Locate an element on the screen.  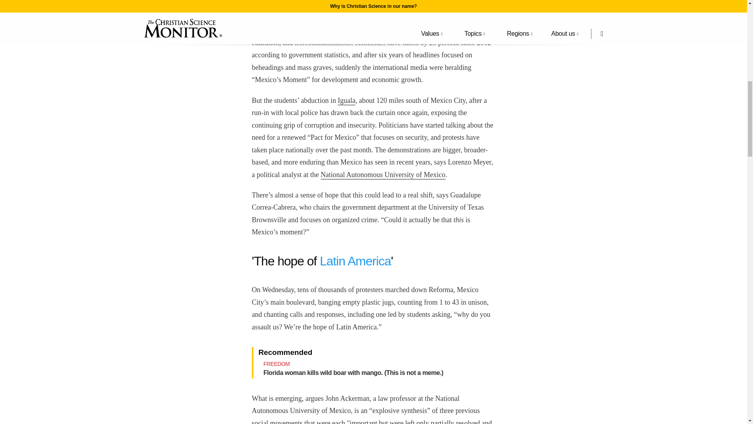
Title: Latin America is located at coordinates (355, 261).